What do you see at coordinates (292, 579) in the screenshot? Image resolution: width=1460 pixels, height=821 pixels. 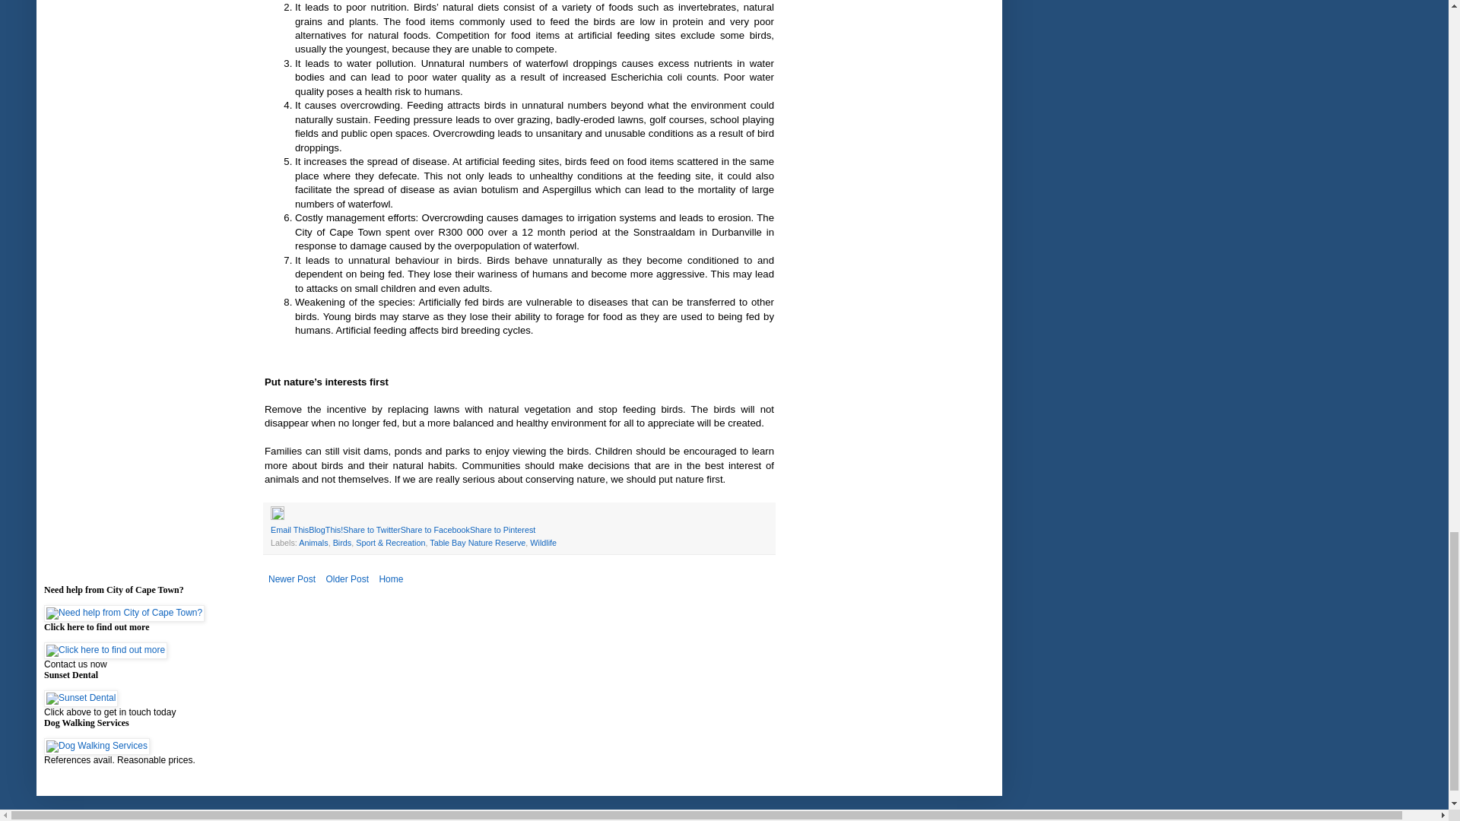 I see `Newer Post` at bounding box center [292, 579].